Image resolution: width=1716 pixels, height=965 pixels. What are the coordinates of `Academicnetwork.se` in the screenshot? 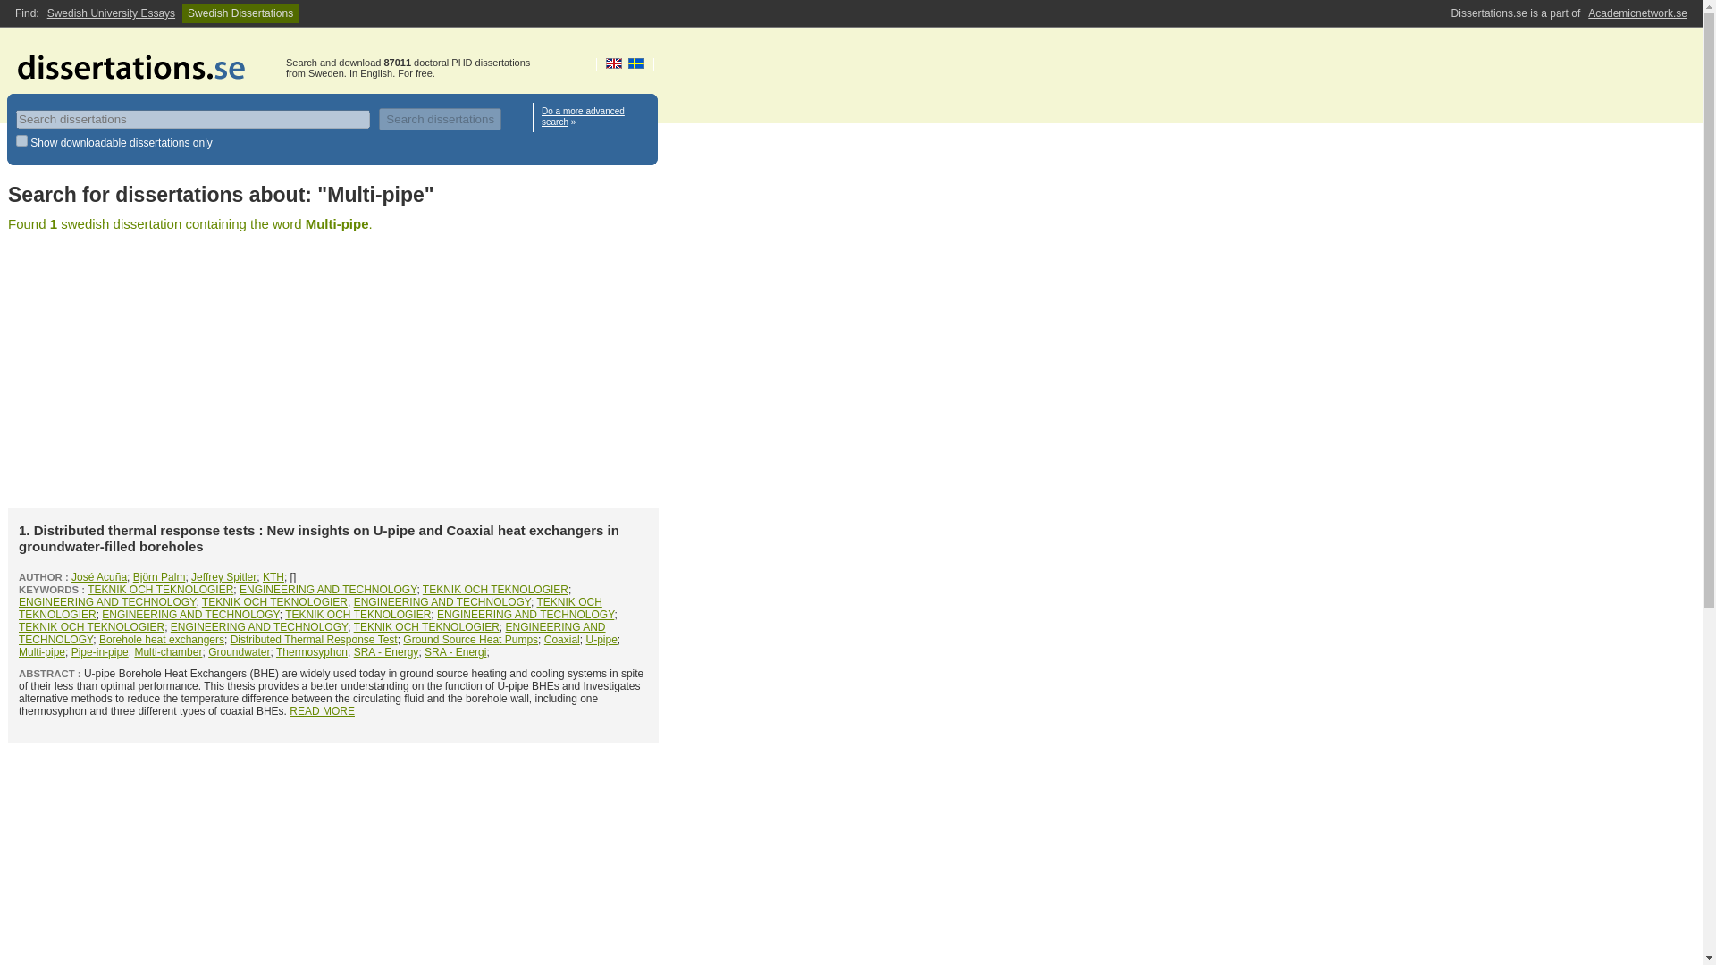 It's located at (1637, 13).